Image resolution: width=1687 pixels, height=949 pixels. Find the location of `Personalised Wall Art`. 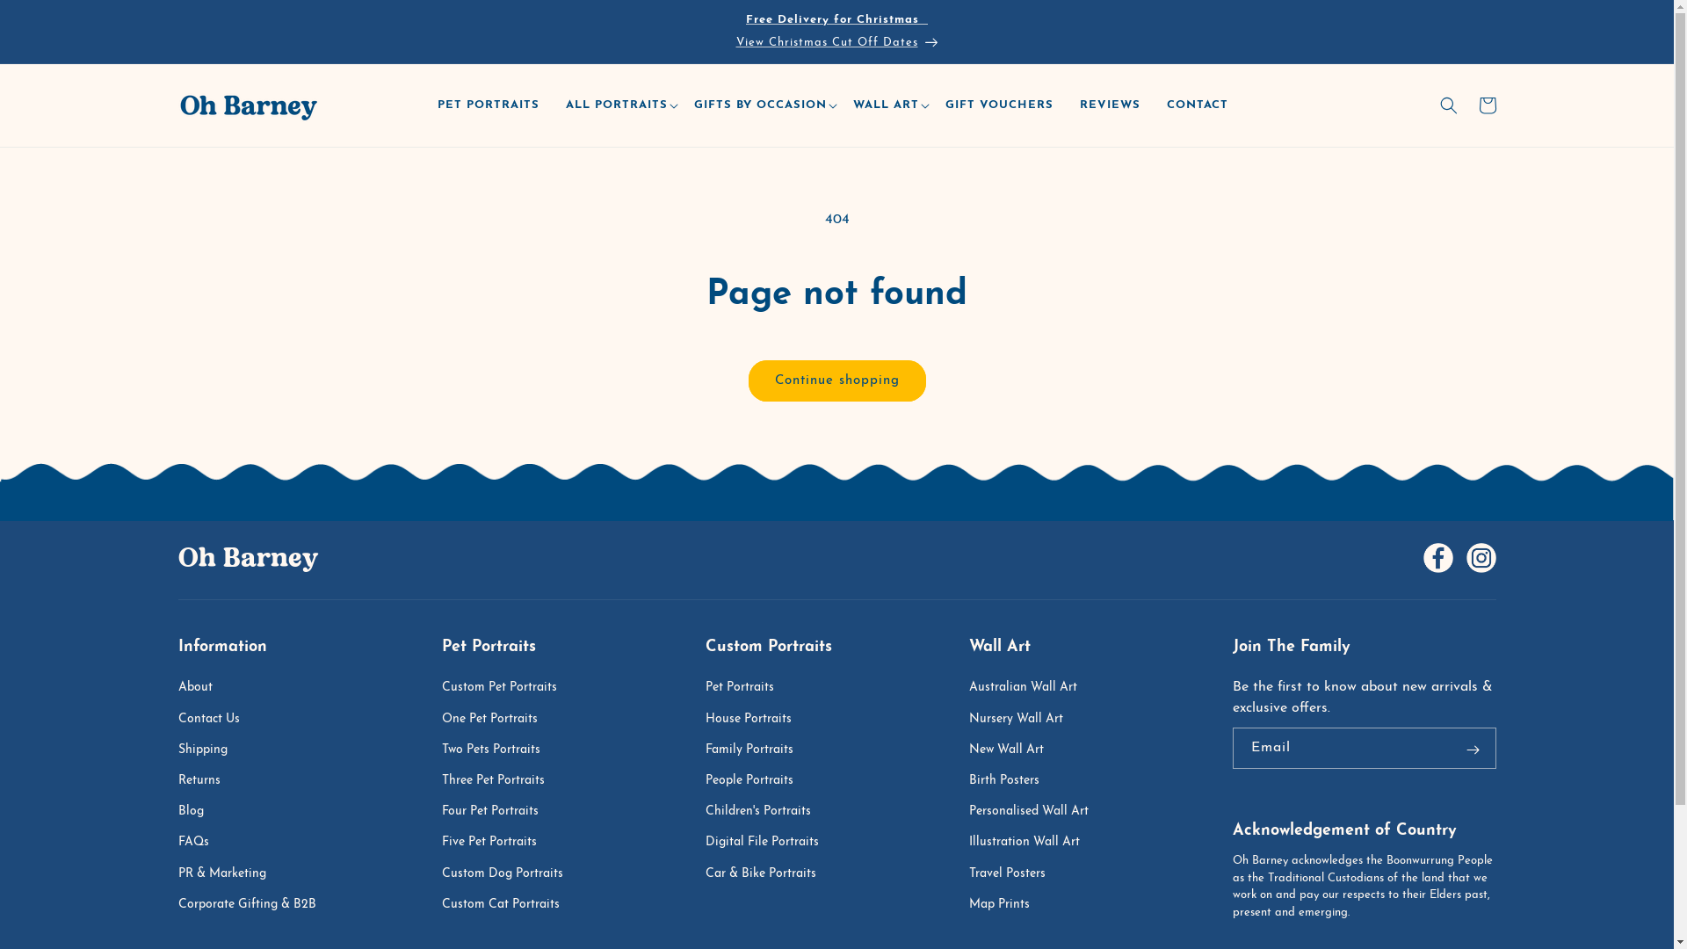

Personalised Wall Art is located at coordinates (1037, 812).